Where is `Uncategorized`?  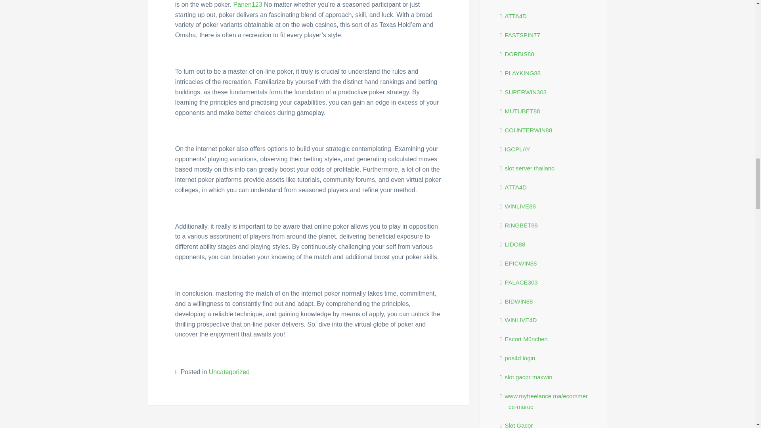
Uncategorized is located at coordinates (229, 372).